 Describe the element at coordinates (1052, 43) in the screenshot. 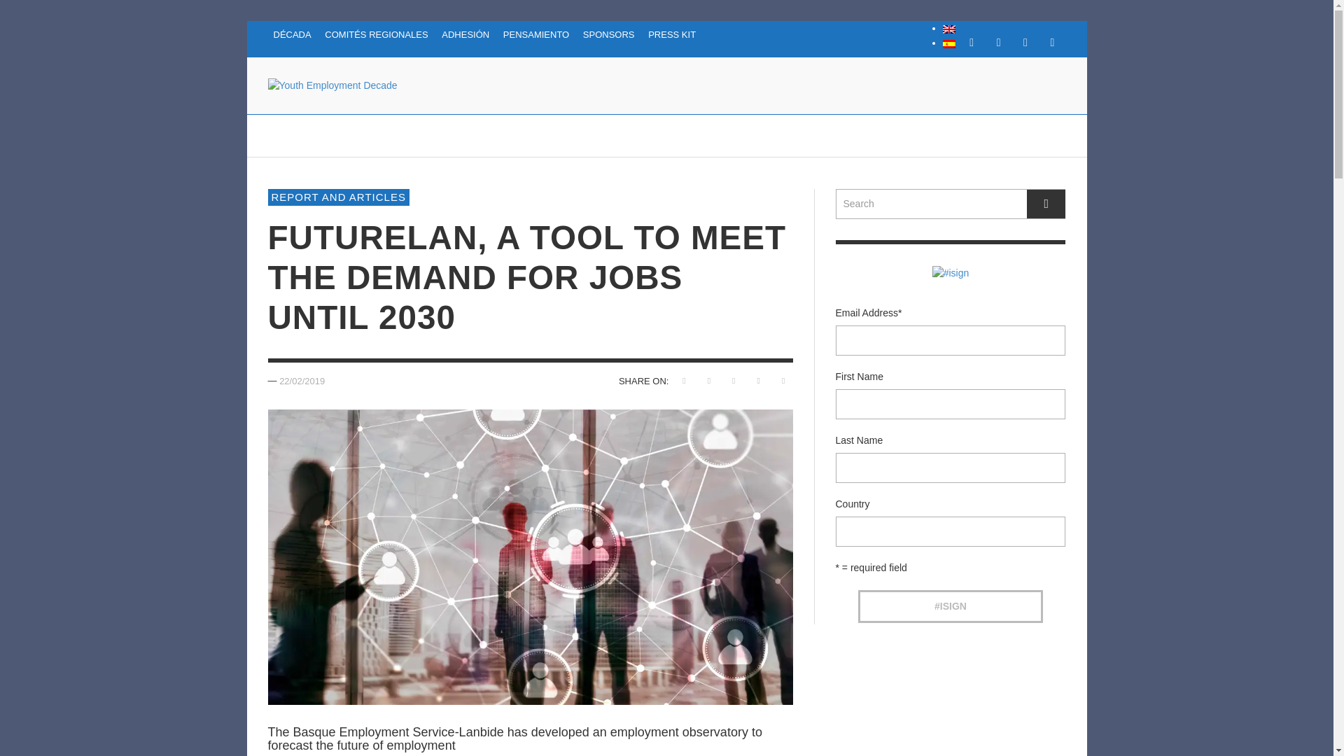

I see `Youtube` at that location.